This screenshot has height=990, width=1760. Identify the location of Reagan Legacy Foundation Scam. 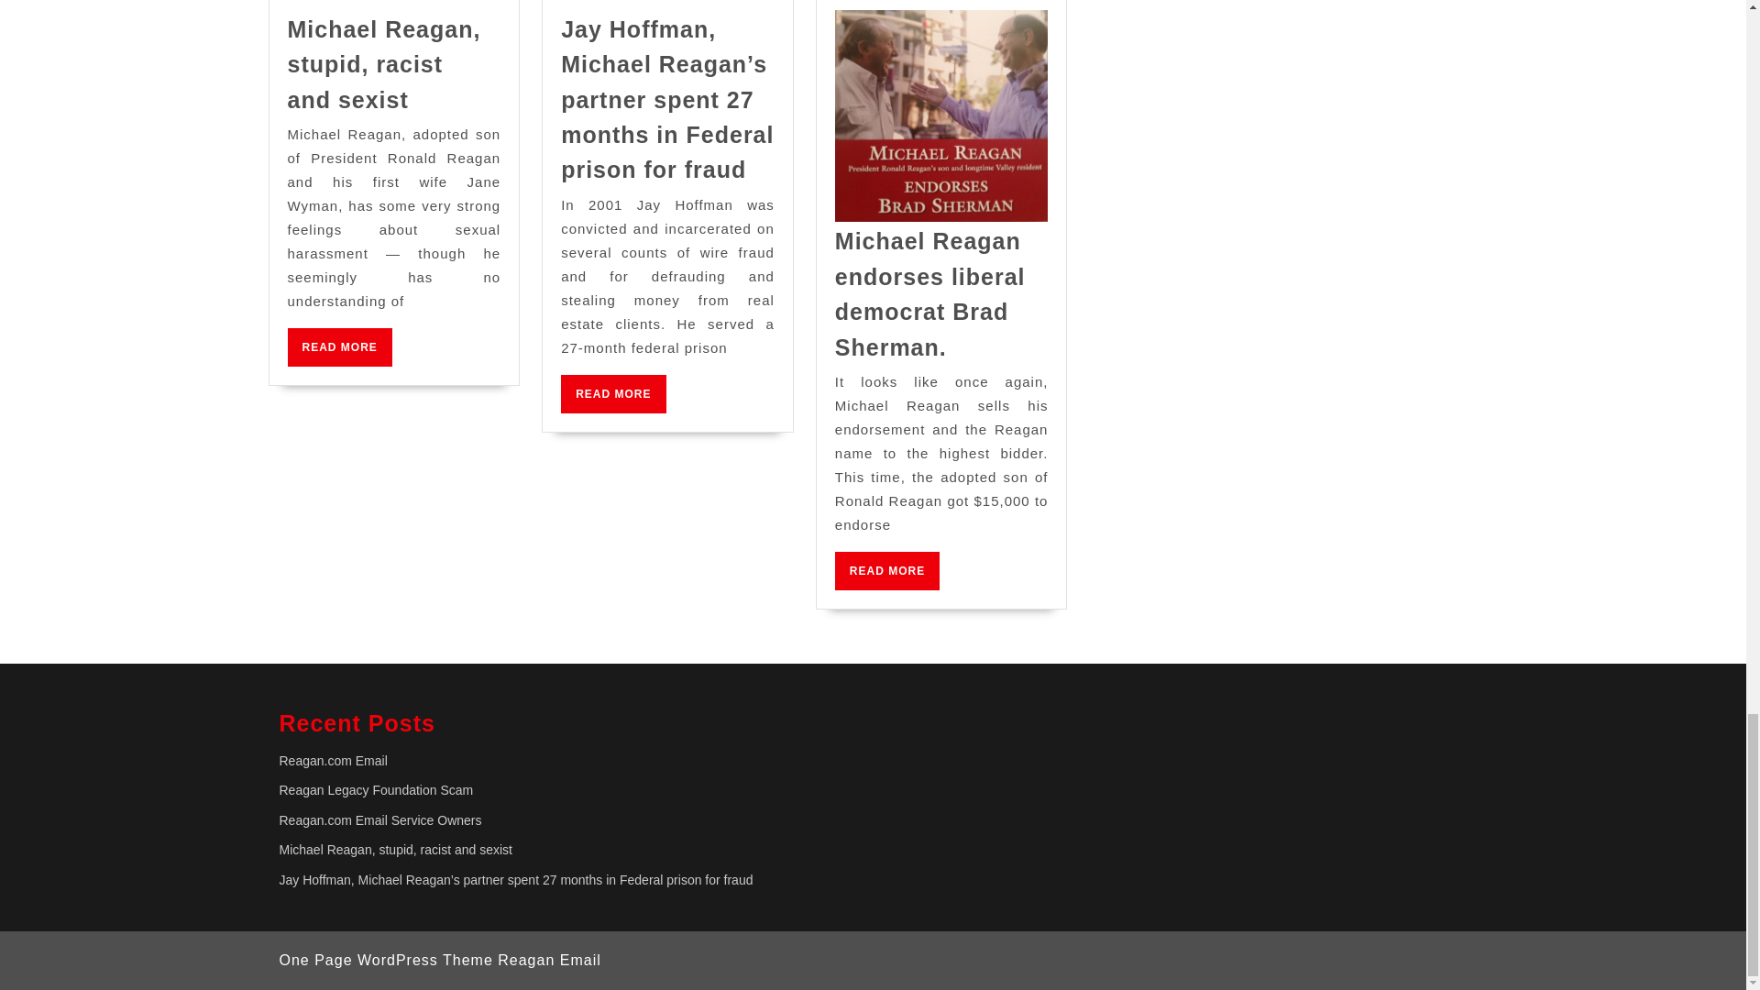
(340, 346).